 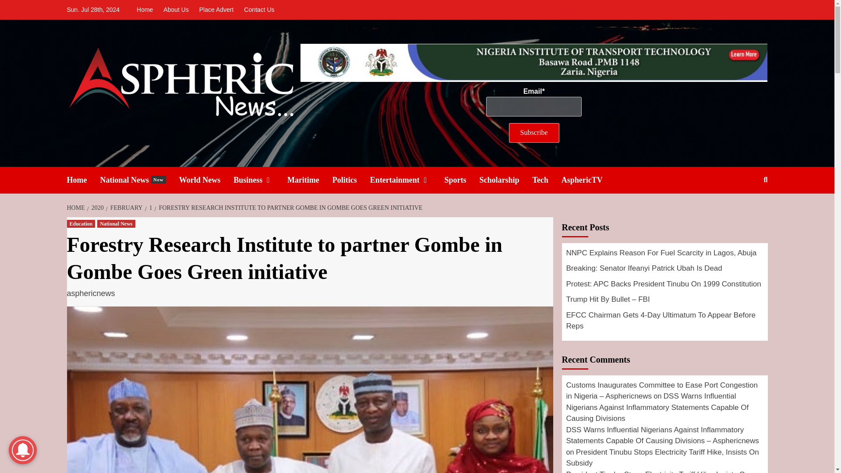 What do you see at coordinates (90, 293) in the screenshot?
I see `asphericnews` at bounding box center [90, 293].